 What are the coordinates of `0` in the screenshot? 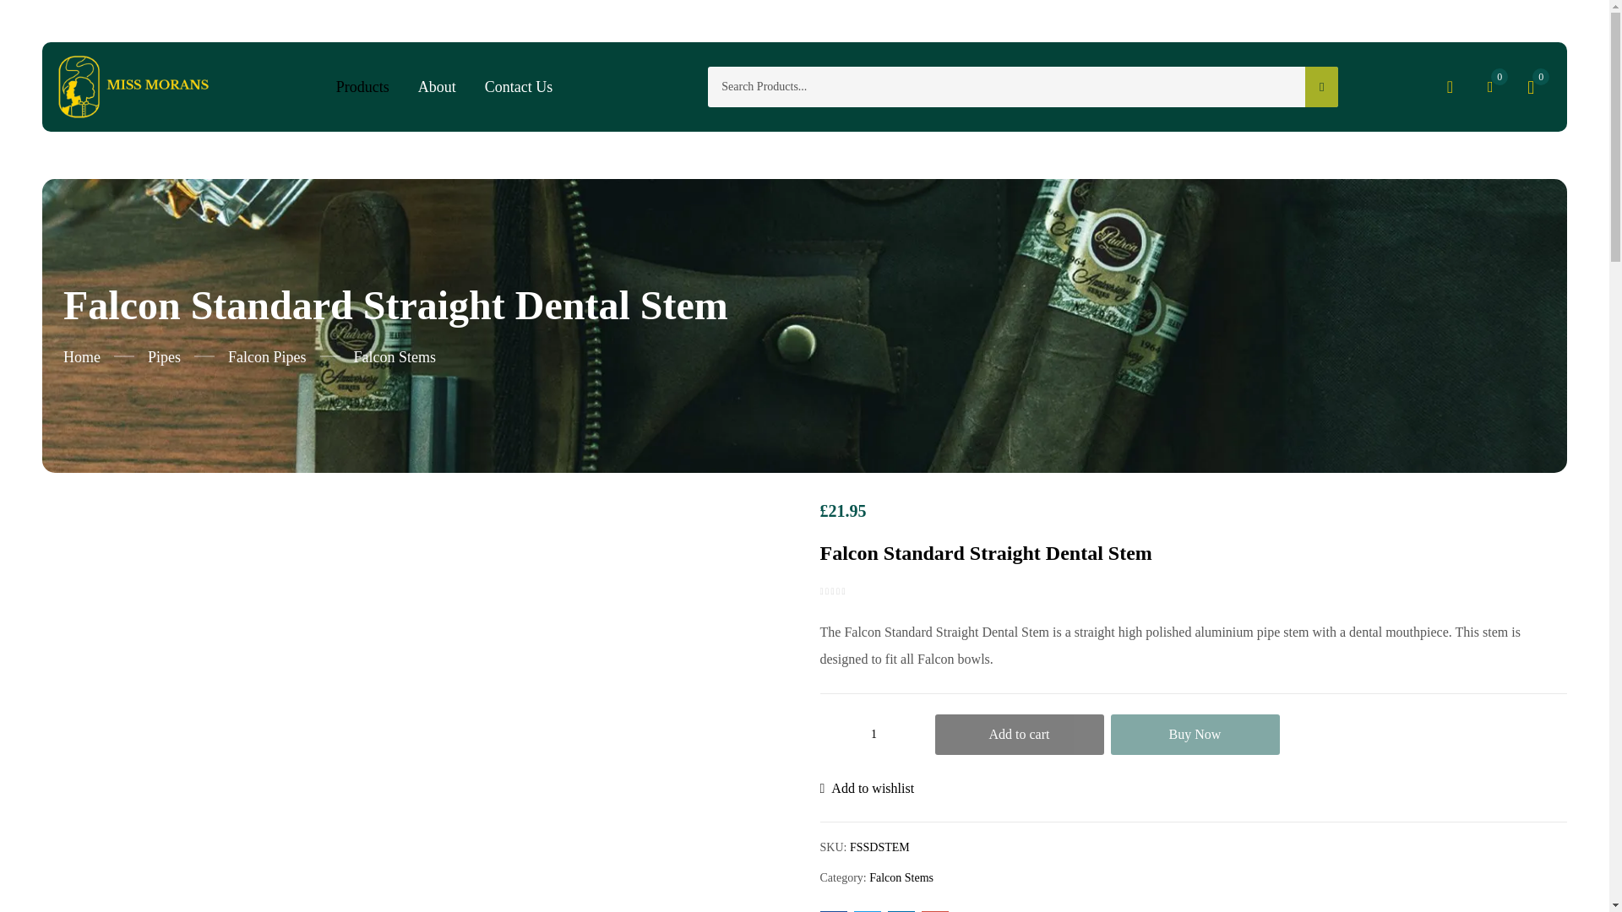 It's located at (1530, 86).